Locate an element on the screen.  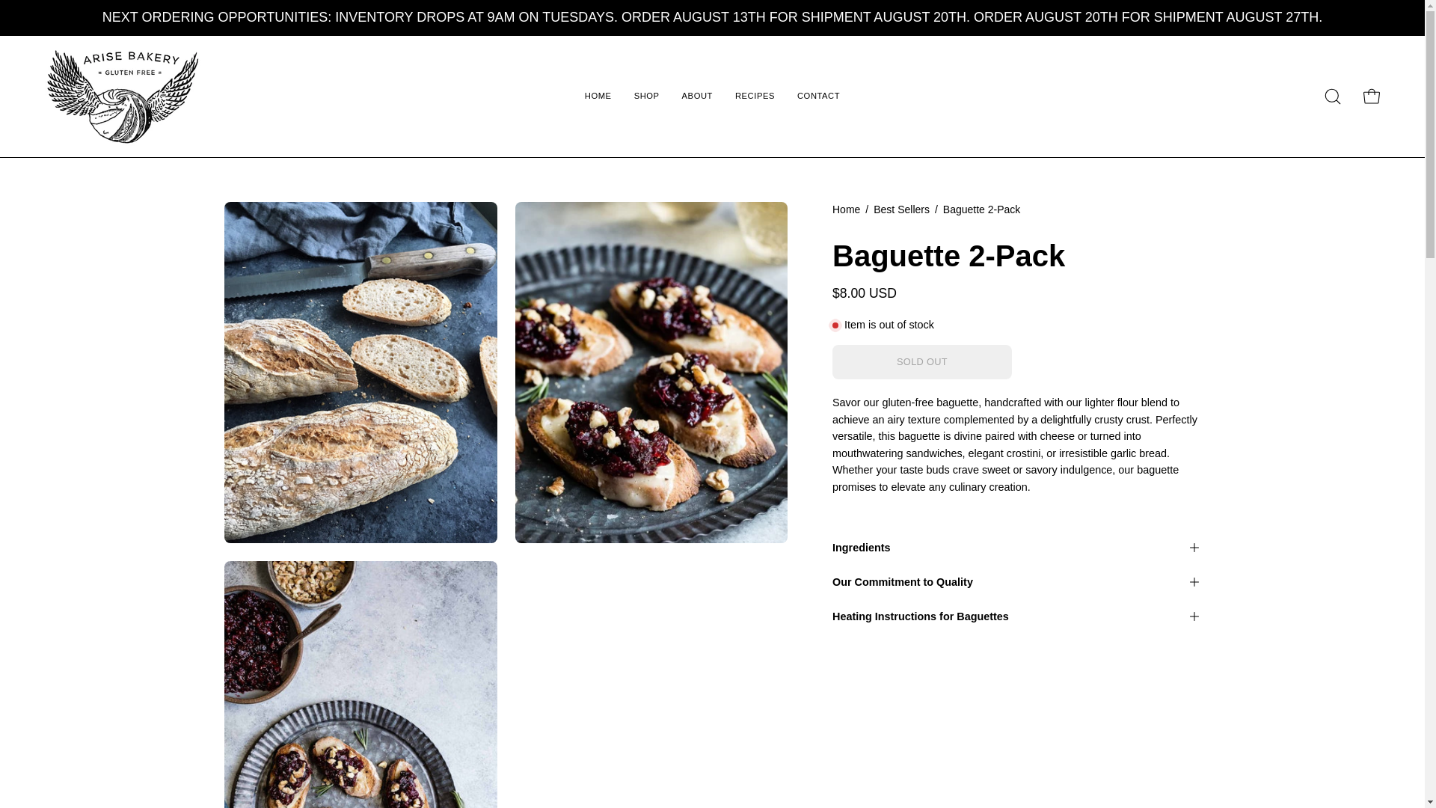
Open image lightbox is located at coordinates (360, 684).